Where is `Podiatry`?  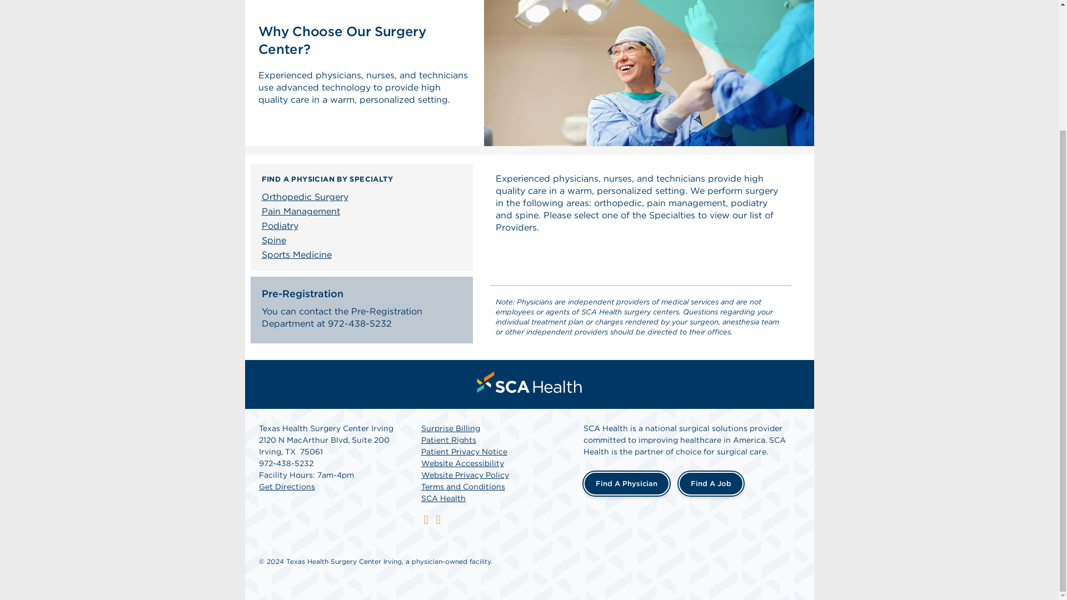
Podiatry is located at coordinates (364, 226).